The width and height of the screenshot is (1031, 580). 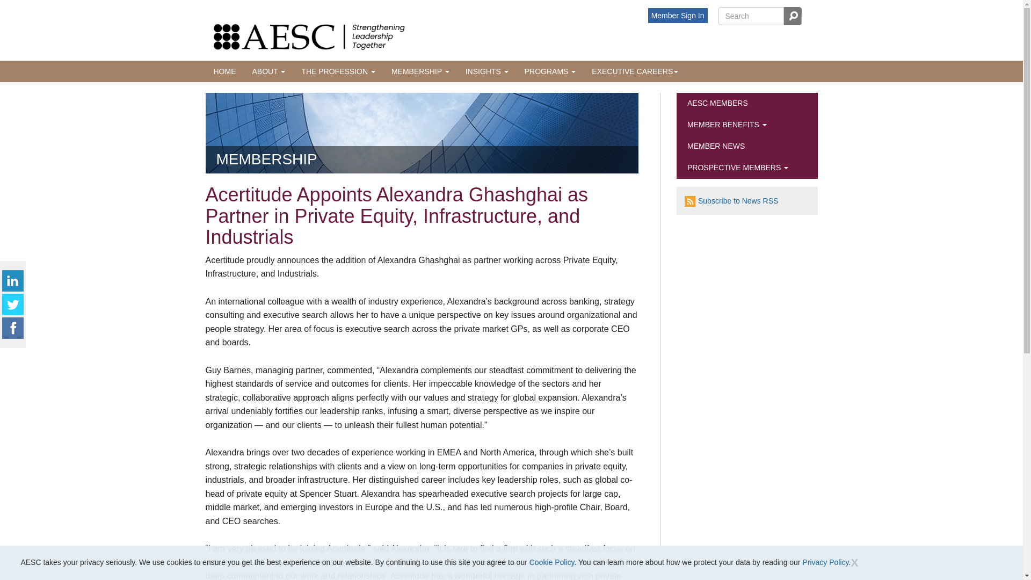 What do you see at coordinates (550, 71) in the screenshot?
I see `PROGRAMS` at bounding box center [550, 71].